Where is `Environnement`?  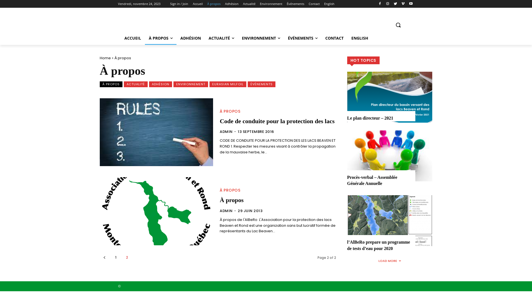 Environnement is located at coordinates (271, 4).